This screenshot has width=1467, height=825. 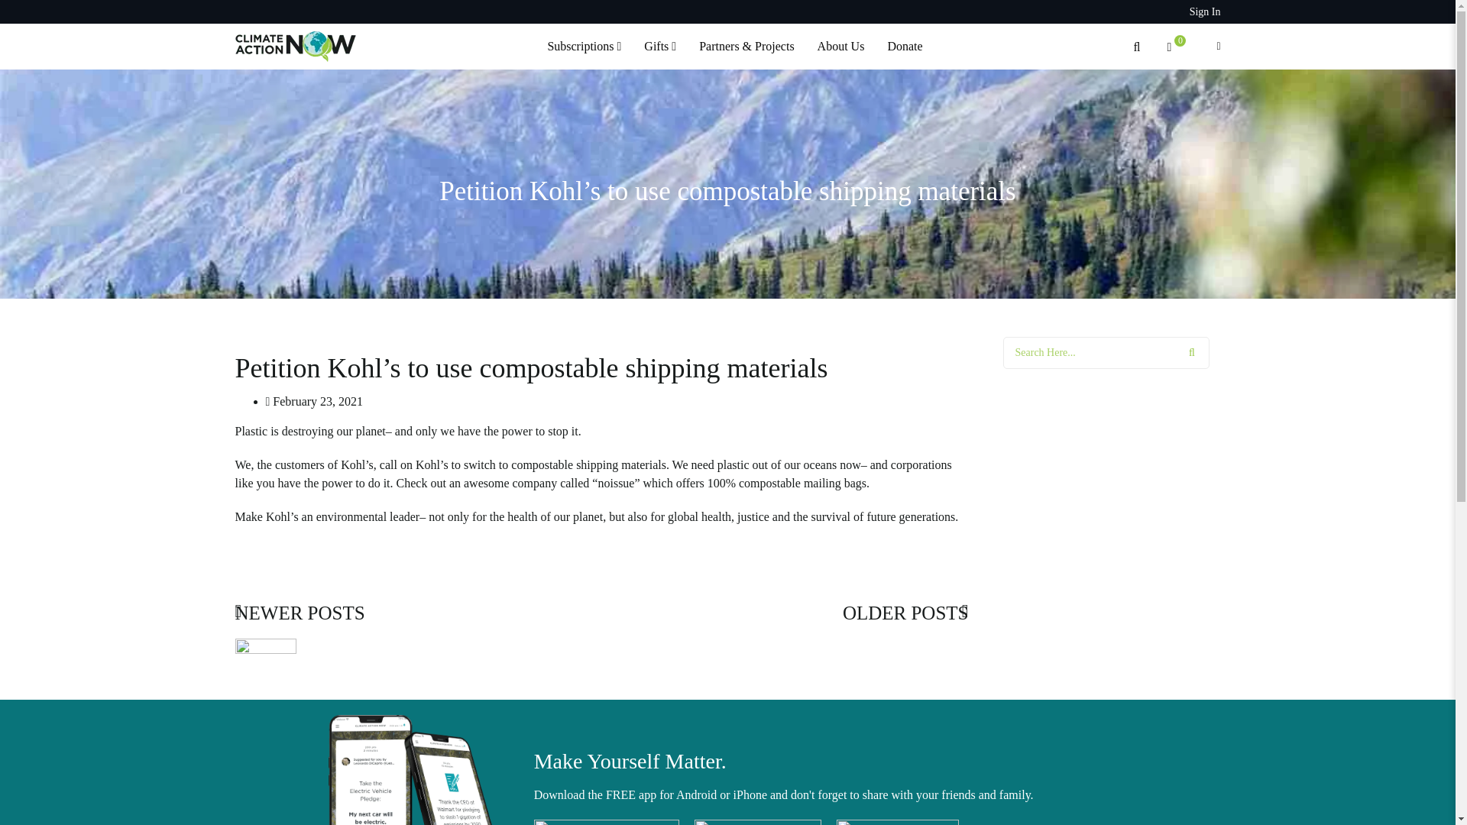 What do you see at coordinates (660, 46) in the screenshot?
I see `Gifts` at bounding box center [660, 46].